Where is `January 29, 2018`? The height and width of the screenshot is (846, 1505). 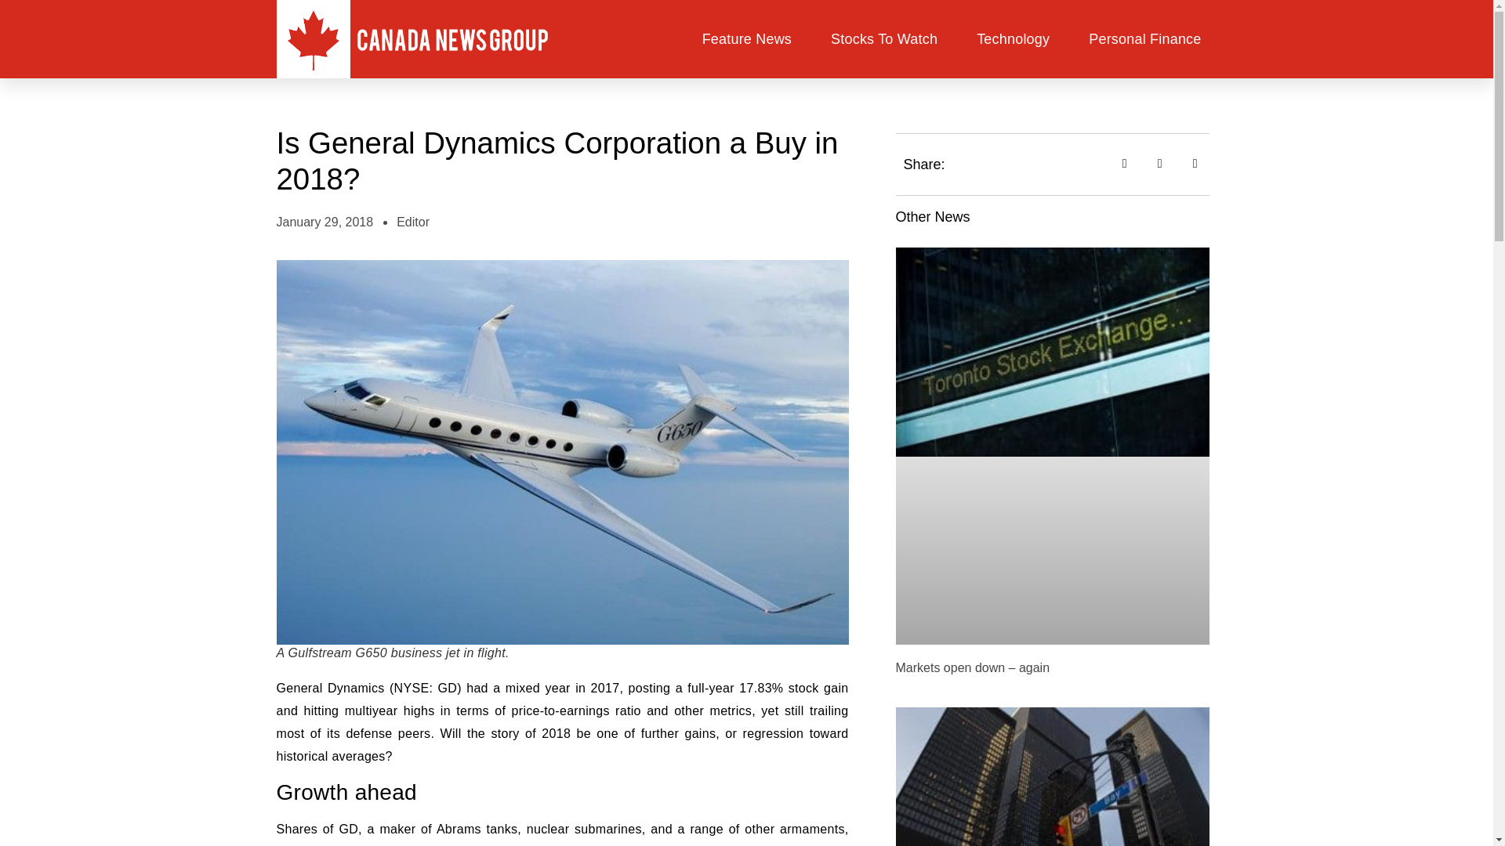
January 29, 2018 is located at coordinates (325, 222).